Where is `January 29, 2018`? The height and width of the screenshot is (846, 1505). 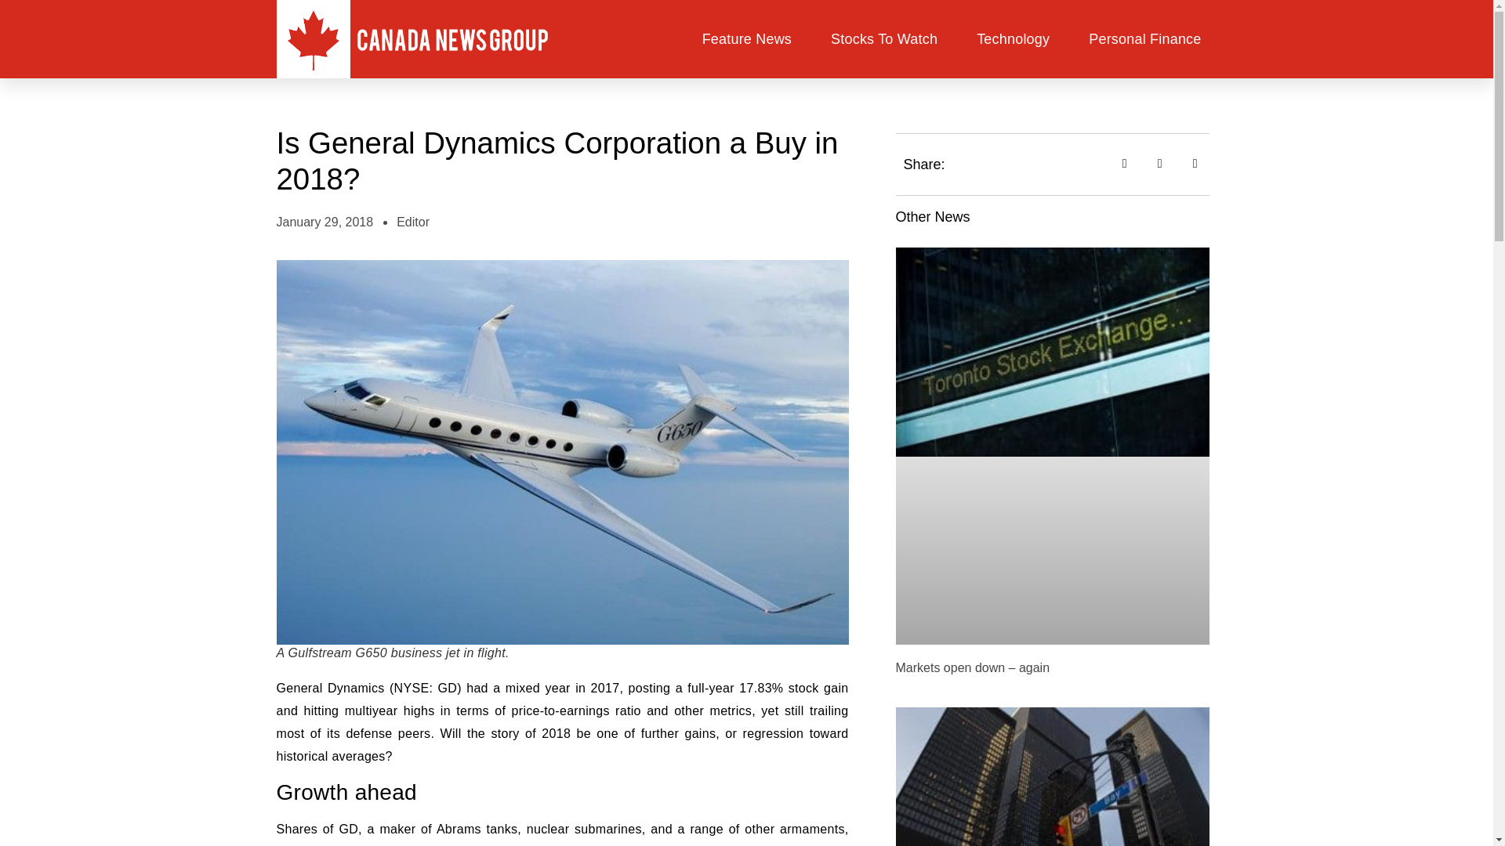
January 29, 2018 is located at coordinates (325, 222).